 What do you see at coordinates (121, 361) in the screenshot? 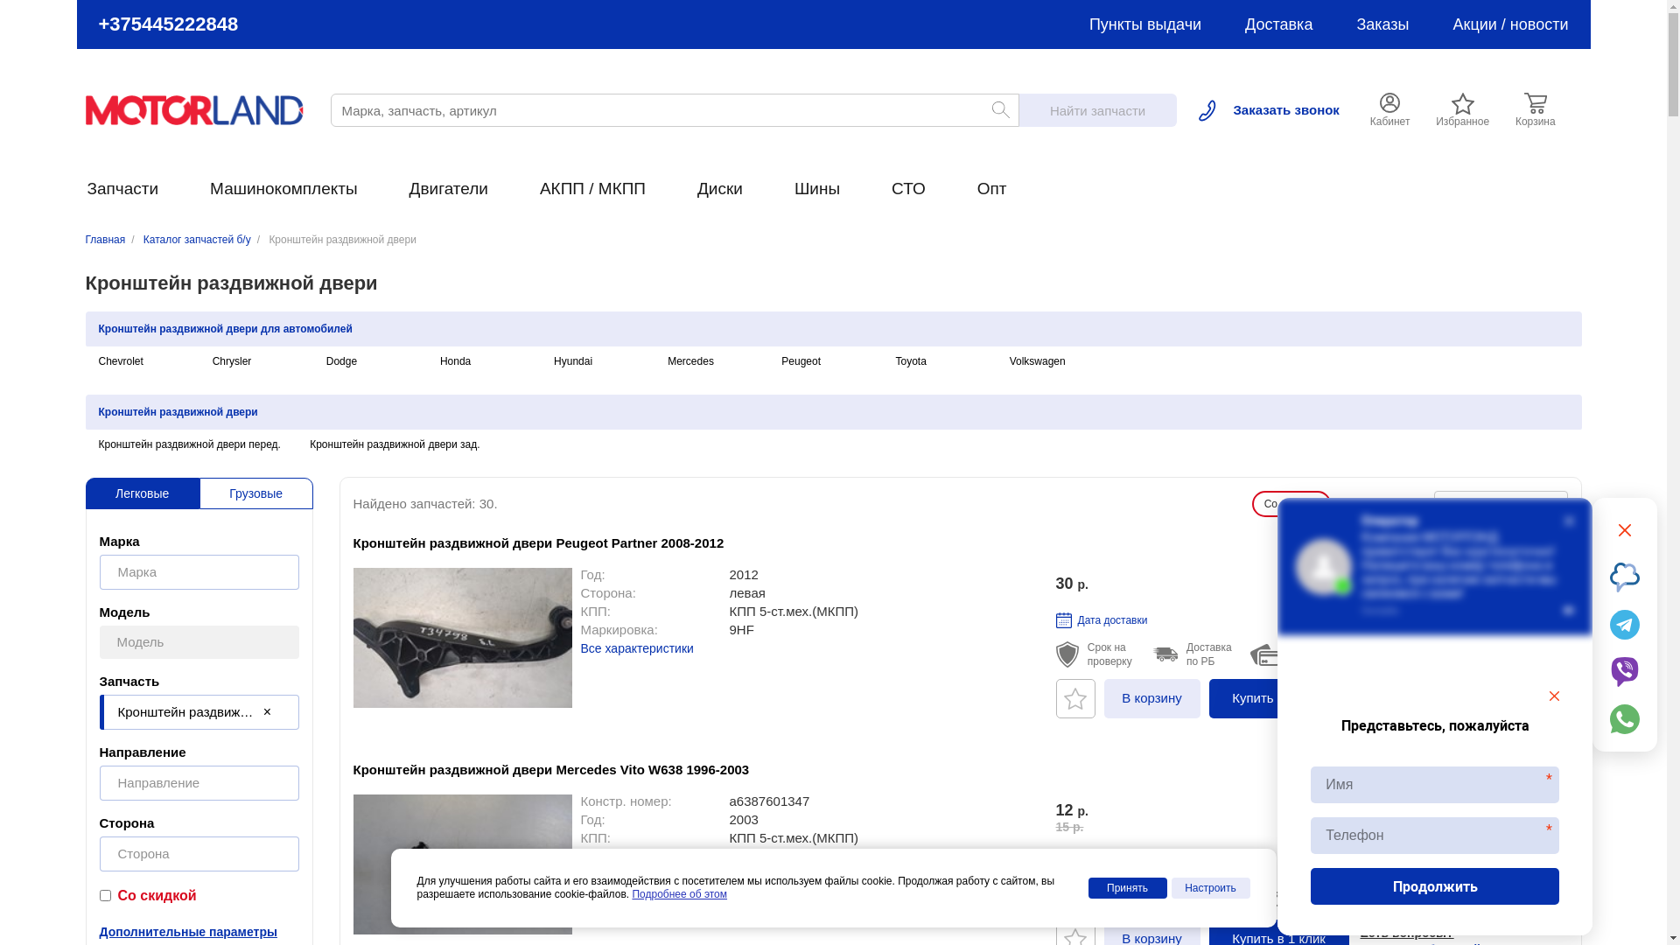
I see `Chevrolet` at bounding box center [121, 361].